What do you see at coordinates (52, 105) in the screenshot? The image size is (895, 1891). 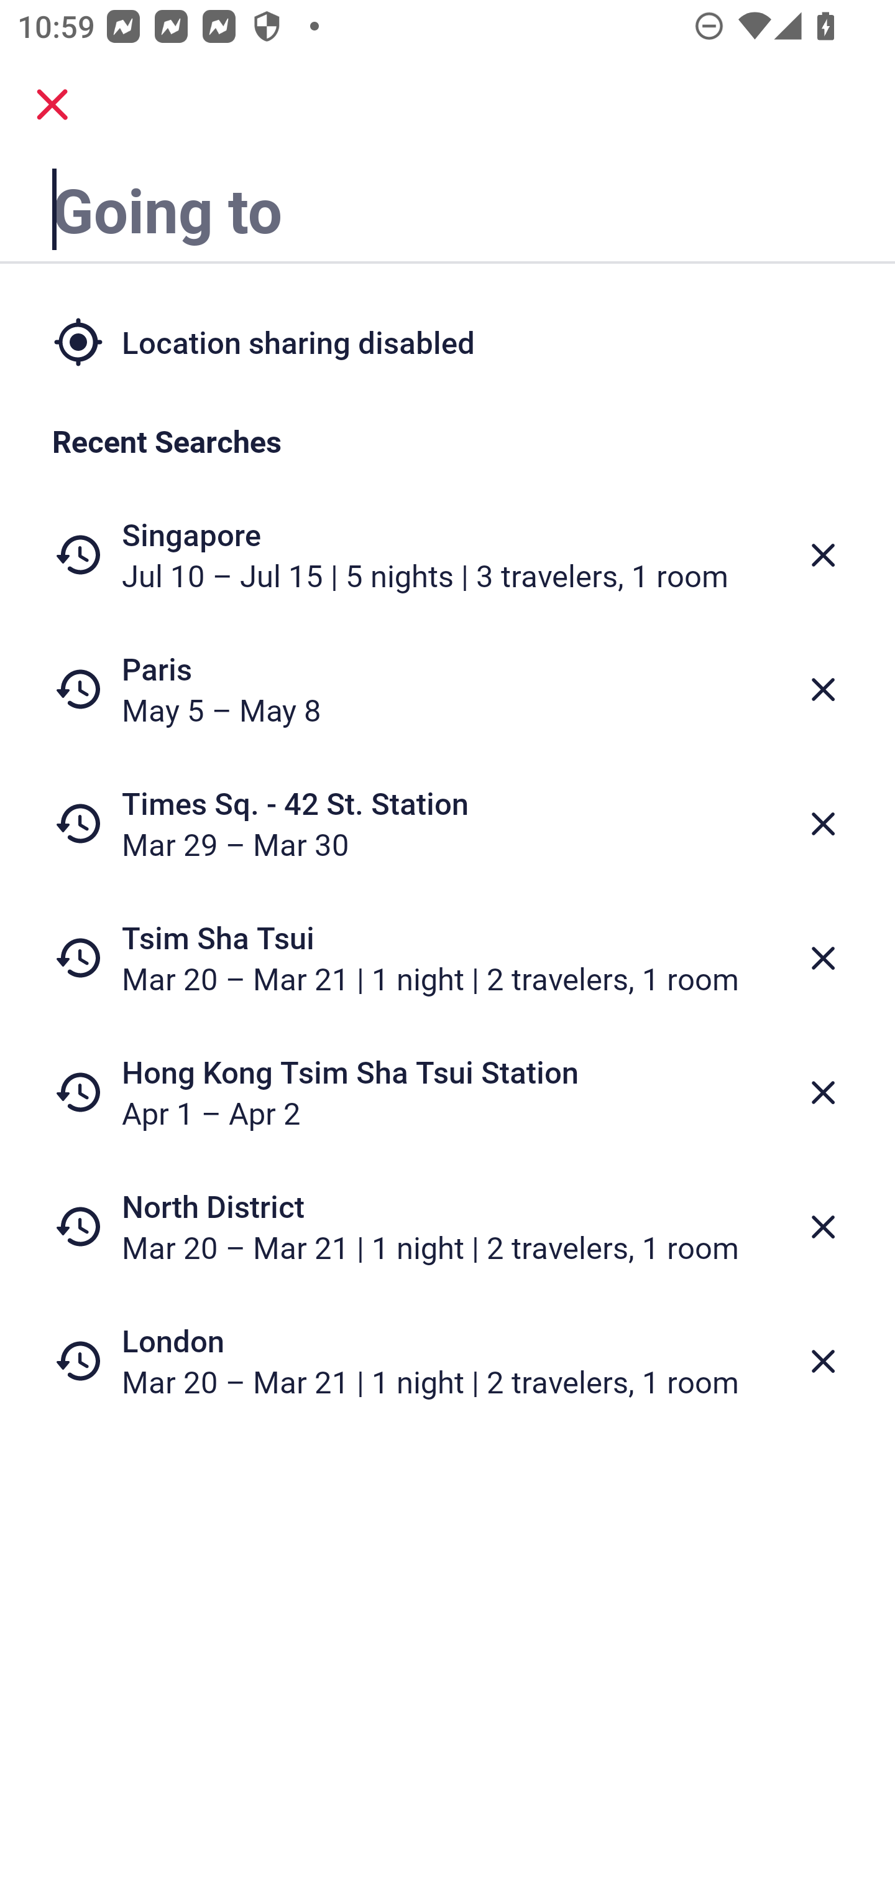 I see `close.` at bounding box center [52, 105].